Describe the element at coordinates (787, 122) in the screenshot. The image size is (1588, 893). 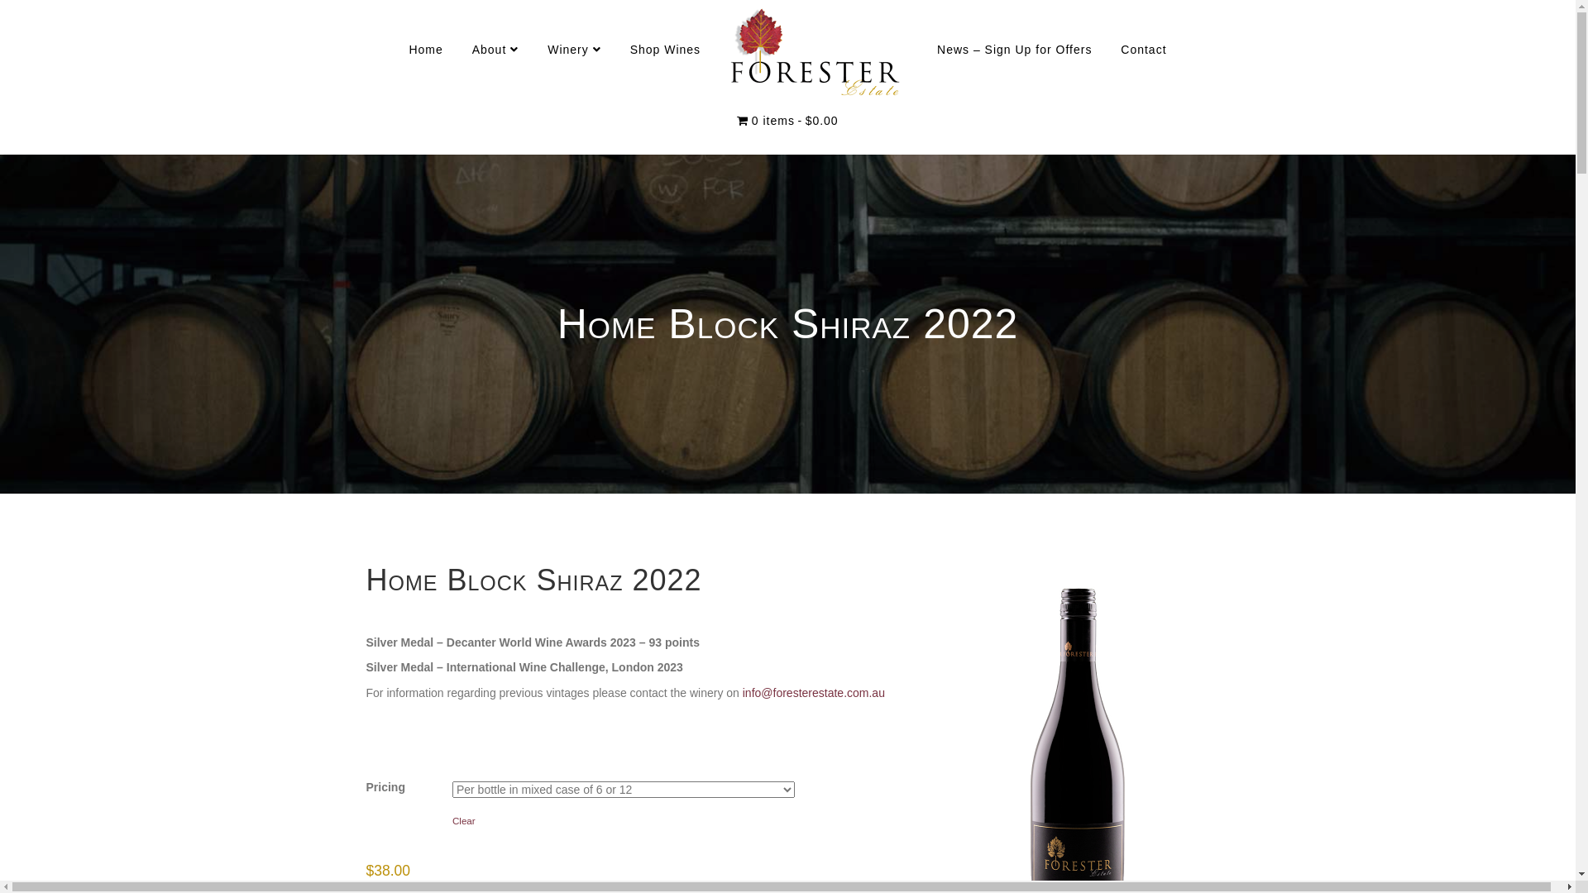
I see `0 items$0.00` at that location.